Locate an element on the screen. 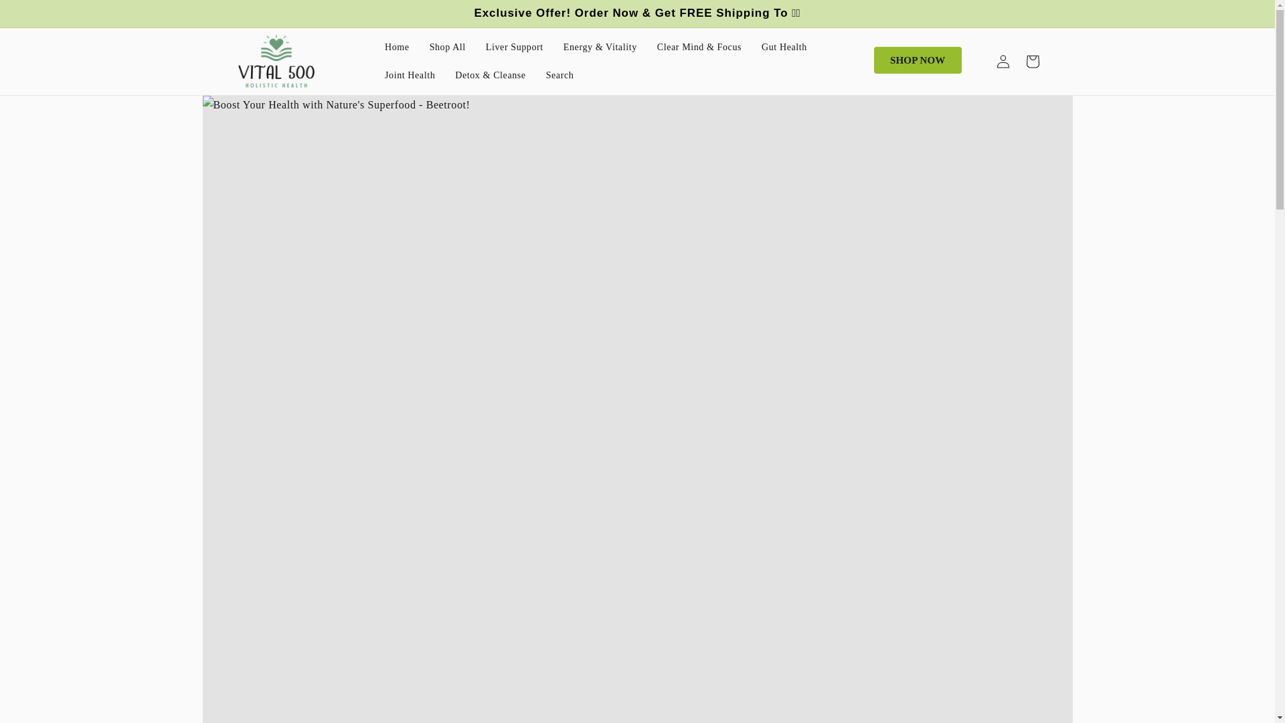 This screenshot has height=723, width=1285. SHOP NOW is located at coordinates (917, 60).